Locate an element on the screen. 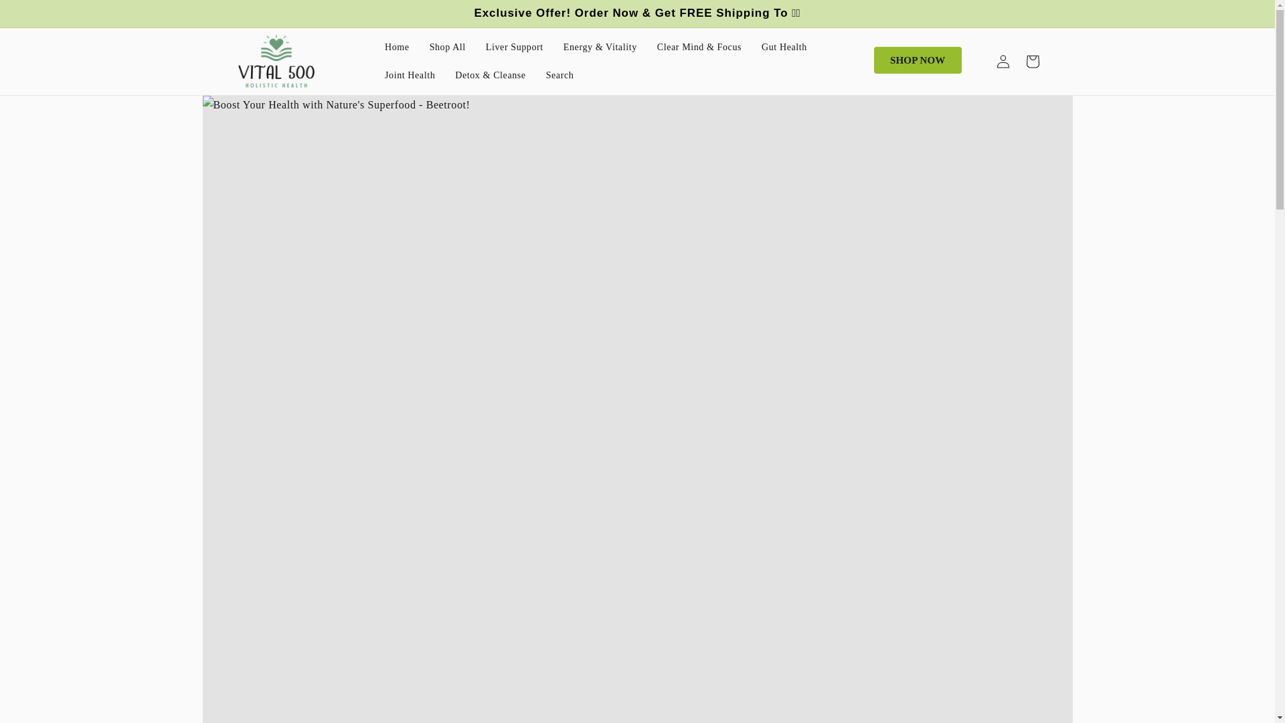 This screenshot has height=723, width=1285. SHOP NOW is located at coordinates (917, 60).